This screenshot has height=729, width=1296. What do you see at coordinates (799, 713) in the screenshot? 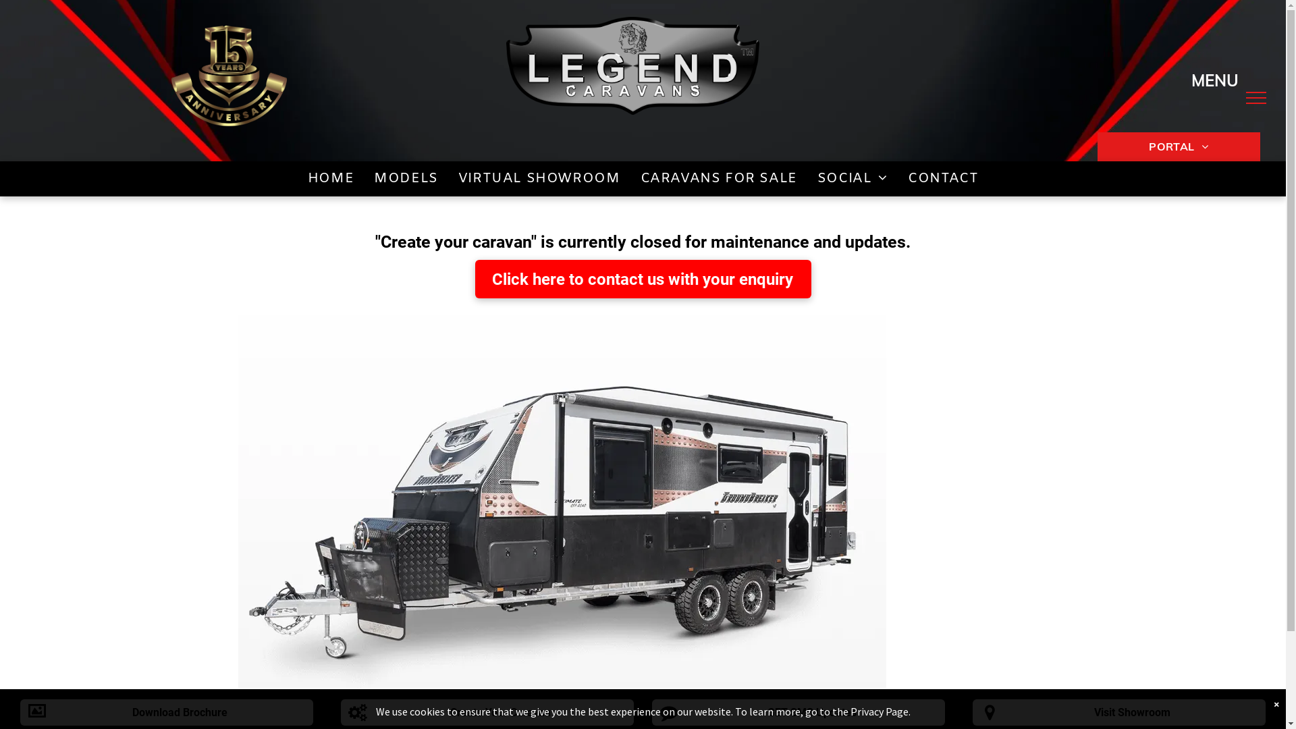
I see `GET SMS Updates` at bounding box center [799, 713].